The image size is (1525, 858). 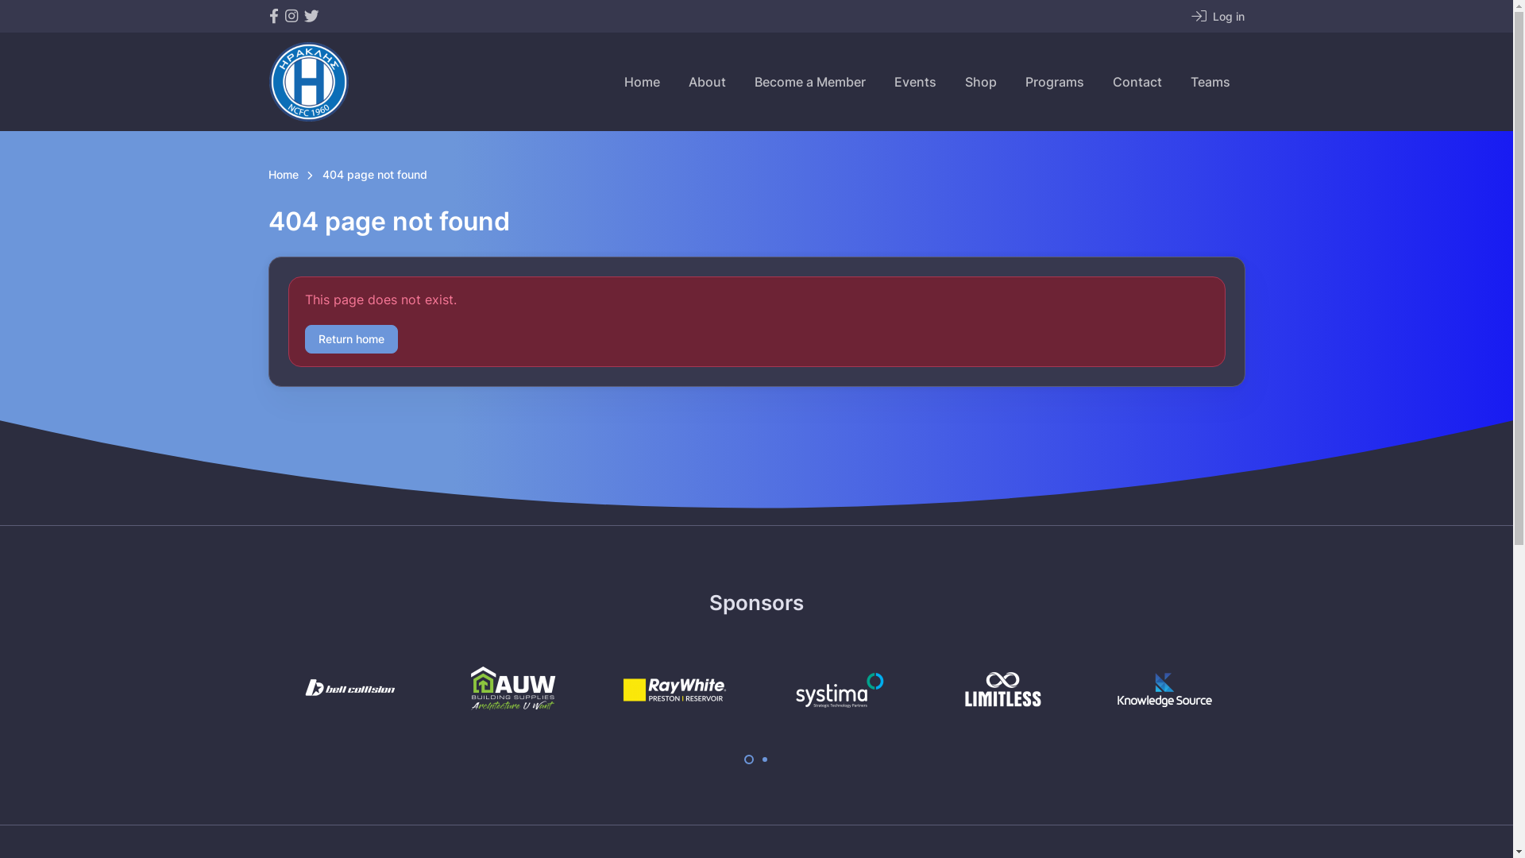 What do you see at coordinates (915, 82) in the screenshot?
I see `Events` at bounding box center [915, 82].